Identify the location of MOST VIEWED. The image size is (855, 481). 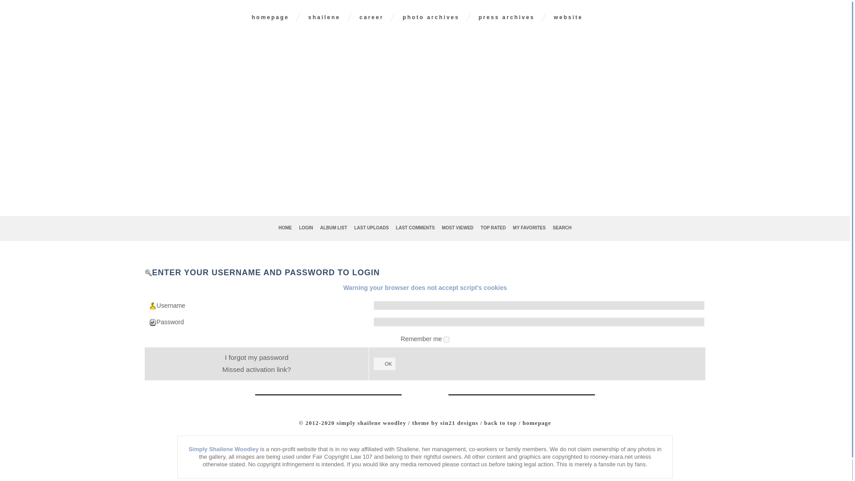
(458, 228).